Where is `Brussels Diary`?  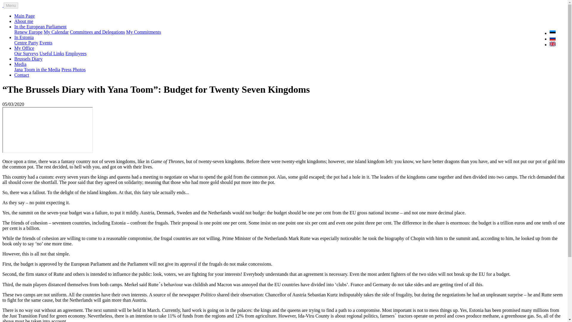
Brussels Diary is located at coordinates (28, 59).